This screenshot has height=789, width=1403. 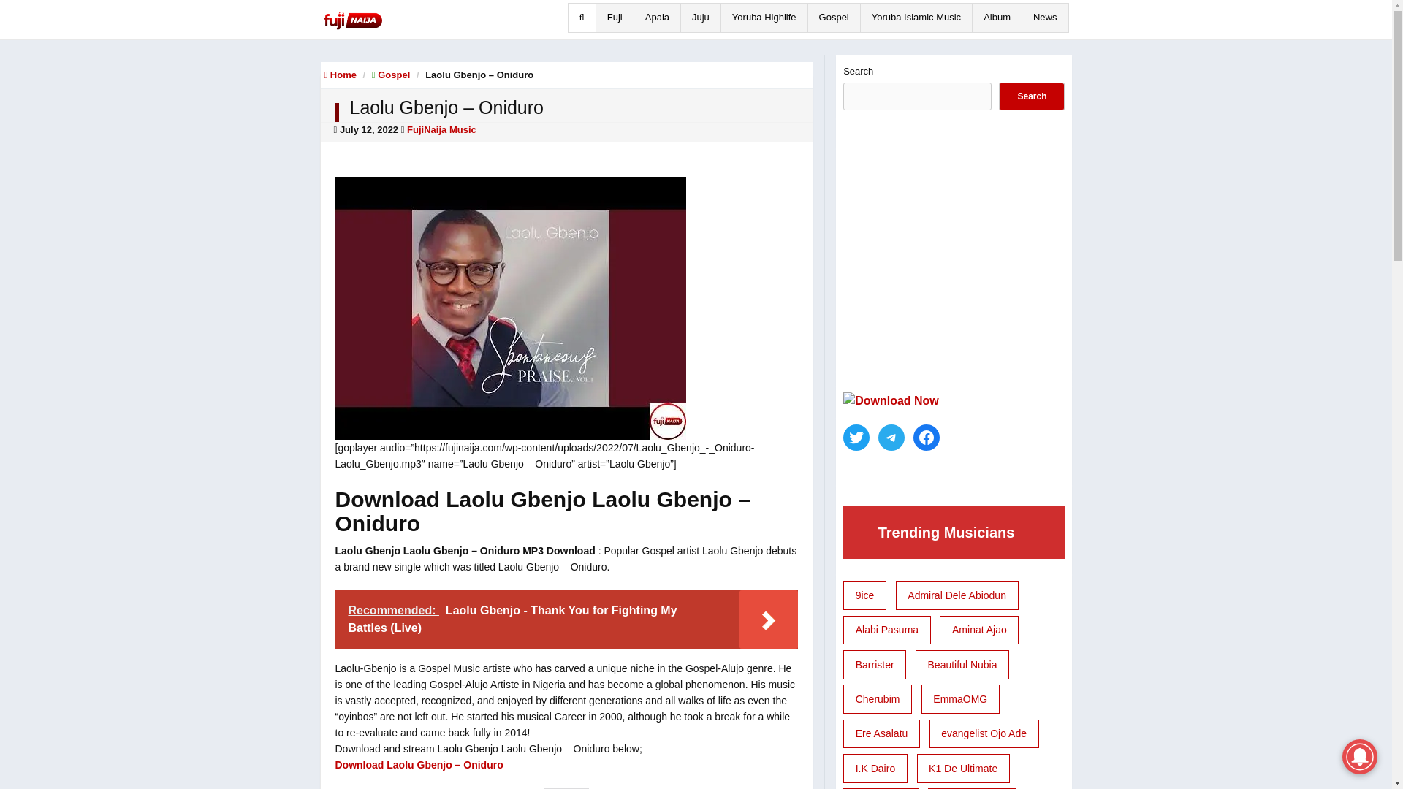 I want to click on Yoruba Islamic Music, so click(x=916, y=18).